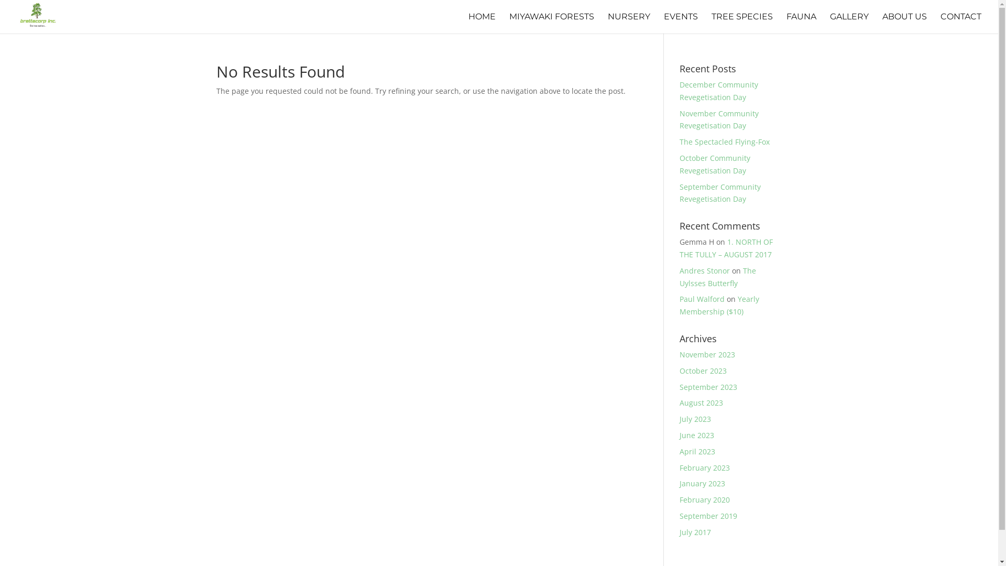 The image size is (1006, 566). Describe the element at coordinates (695, 532) in the screenshot. I see `July 2017` at that location.